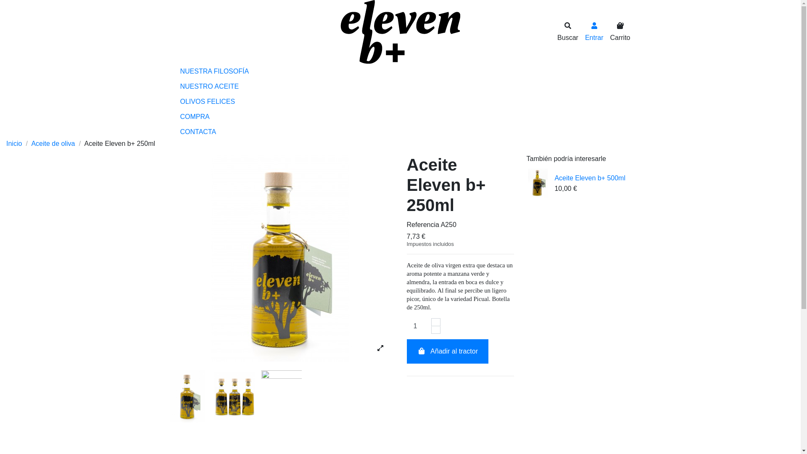 The width and height of the screenshot is (807, 454). I want to click on OLIVOS FELICES, so click(400, 102).